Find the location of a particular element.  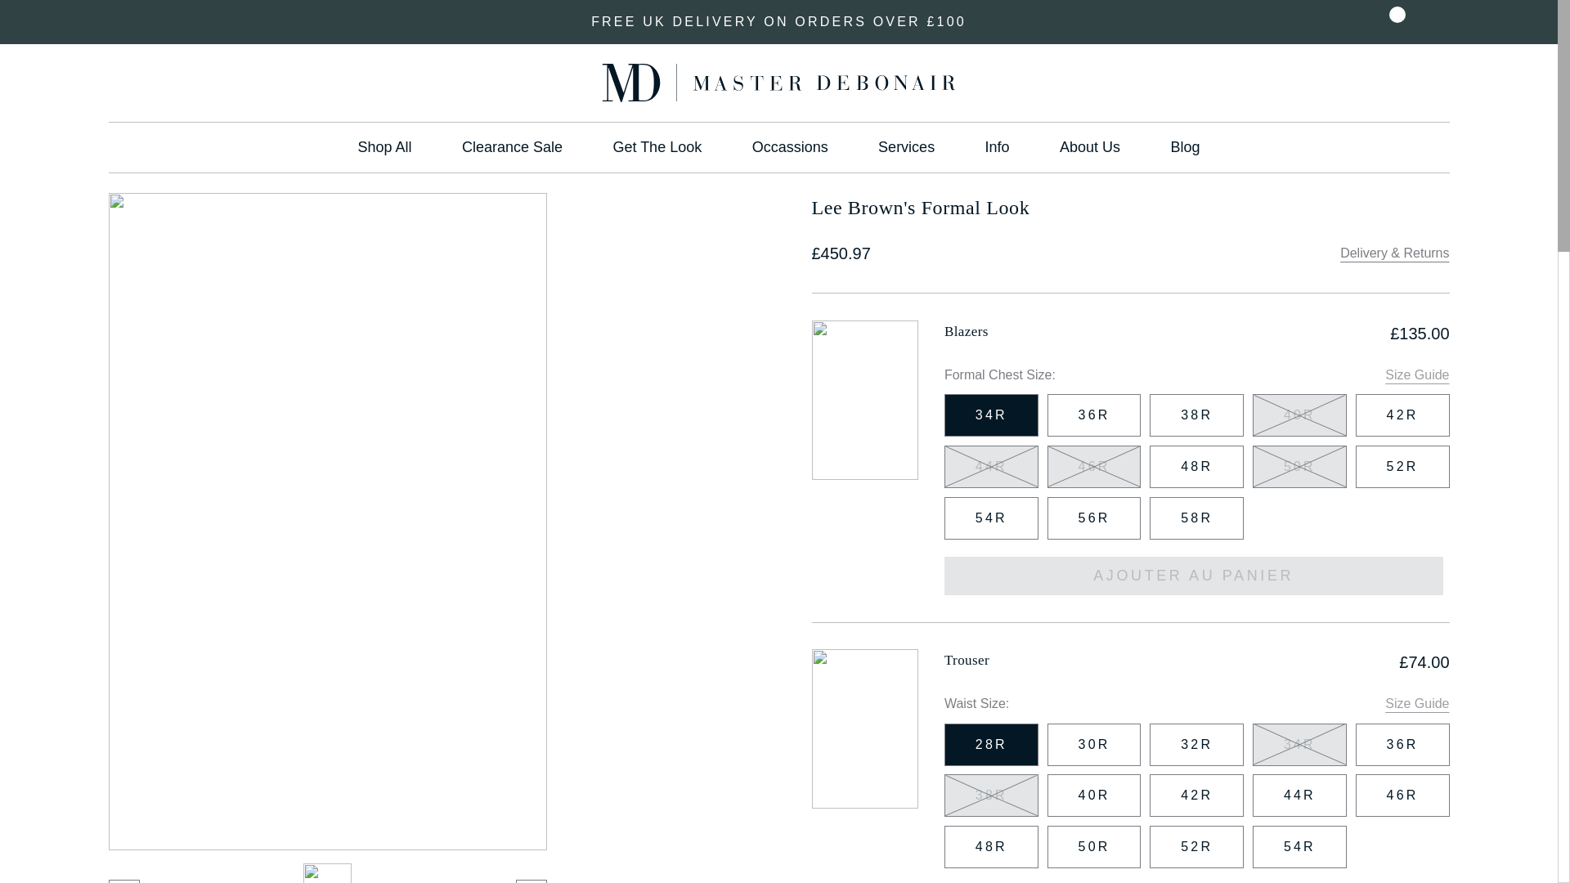

About Us is located at coordinates (1090, 147).